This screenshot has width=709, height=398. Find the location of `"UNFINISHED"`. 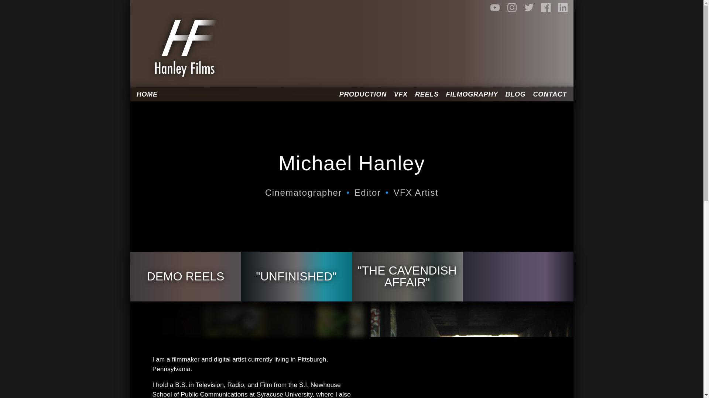

"UNFINISHED" is located at coordinates (296, 276).